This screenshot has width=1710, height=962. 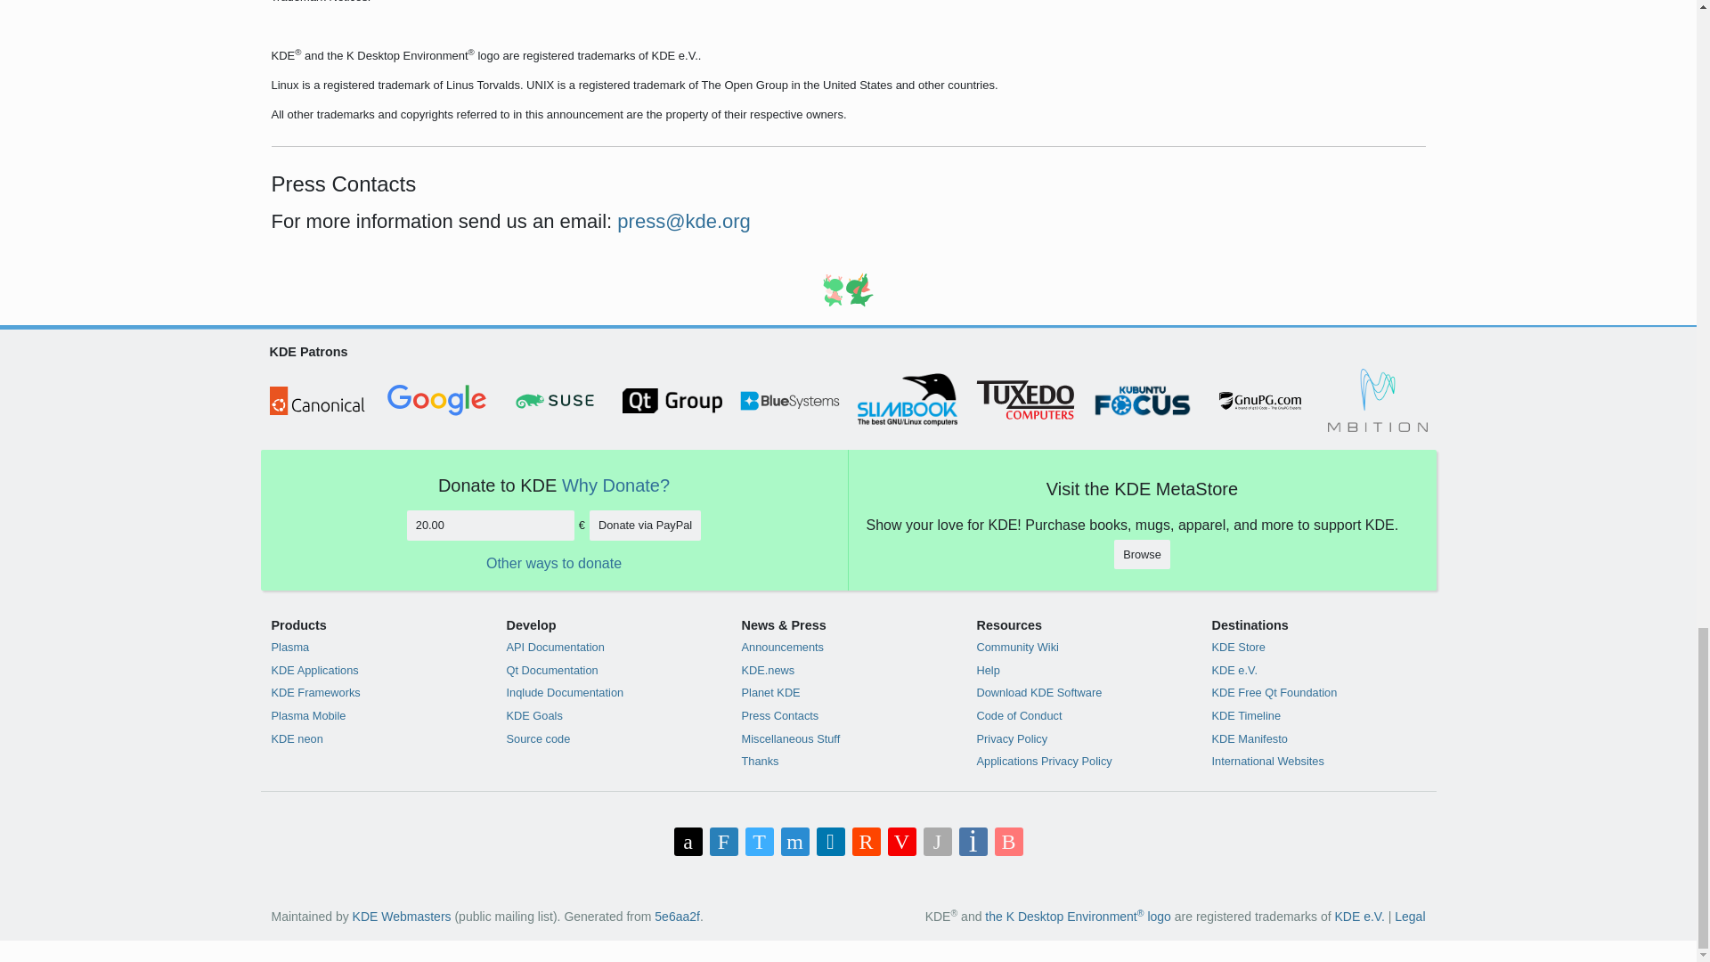 I want to click on Qt Documentation, so click(x=613, y=670).